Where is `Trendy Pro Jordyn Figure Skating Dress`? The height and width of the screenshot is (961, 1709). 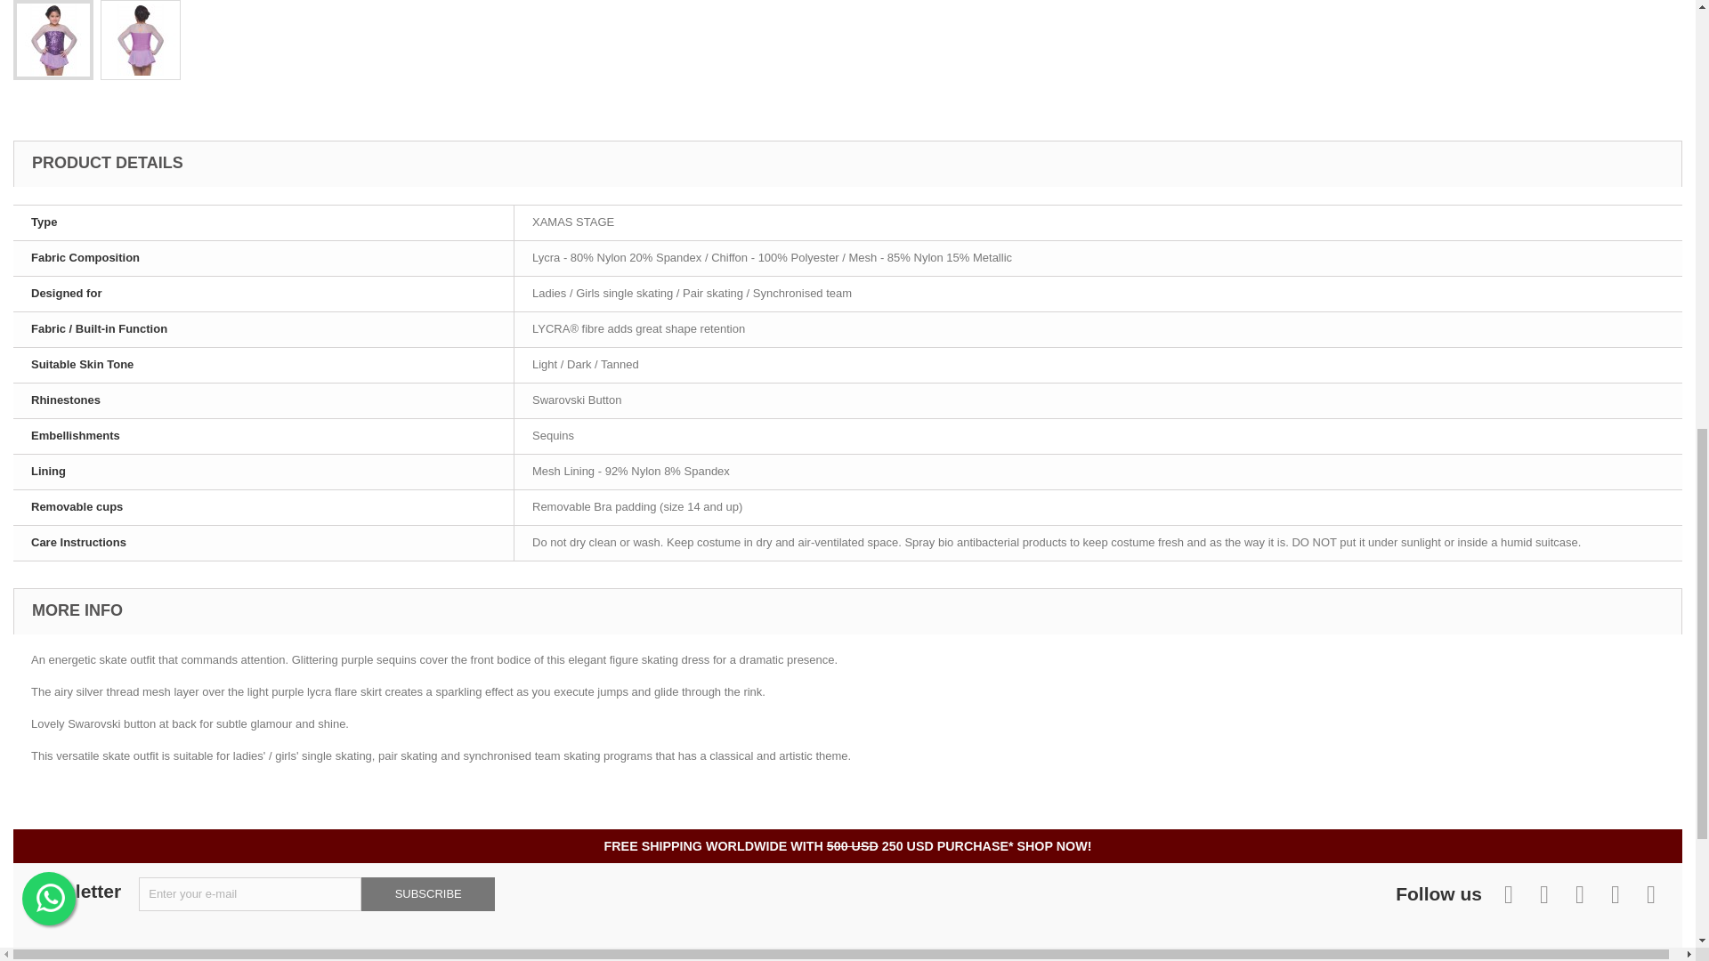
Trendy Pro Jordyn Figure Skating Dress is located at coordinates (53, 39).